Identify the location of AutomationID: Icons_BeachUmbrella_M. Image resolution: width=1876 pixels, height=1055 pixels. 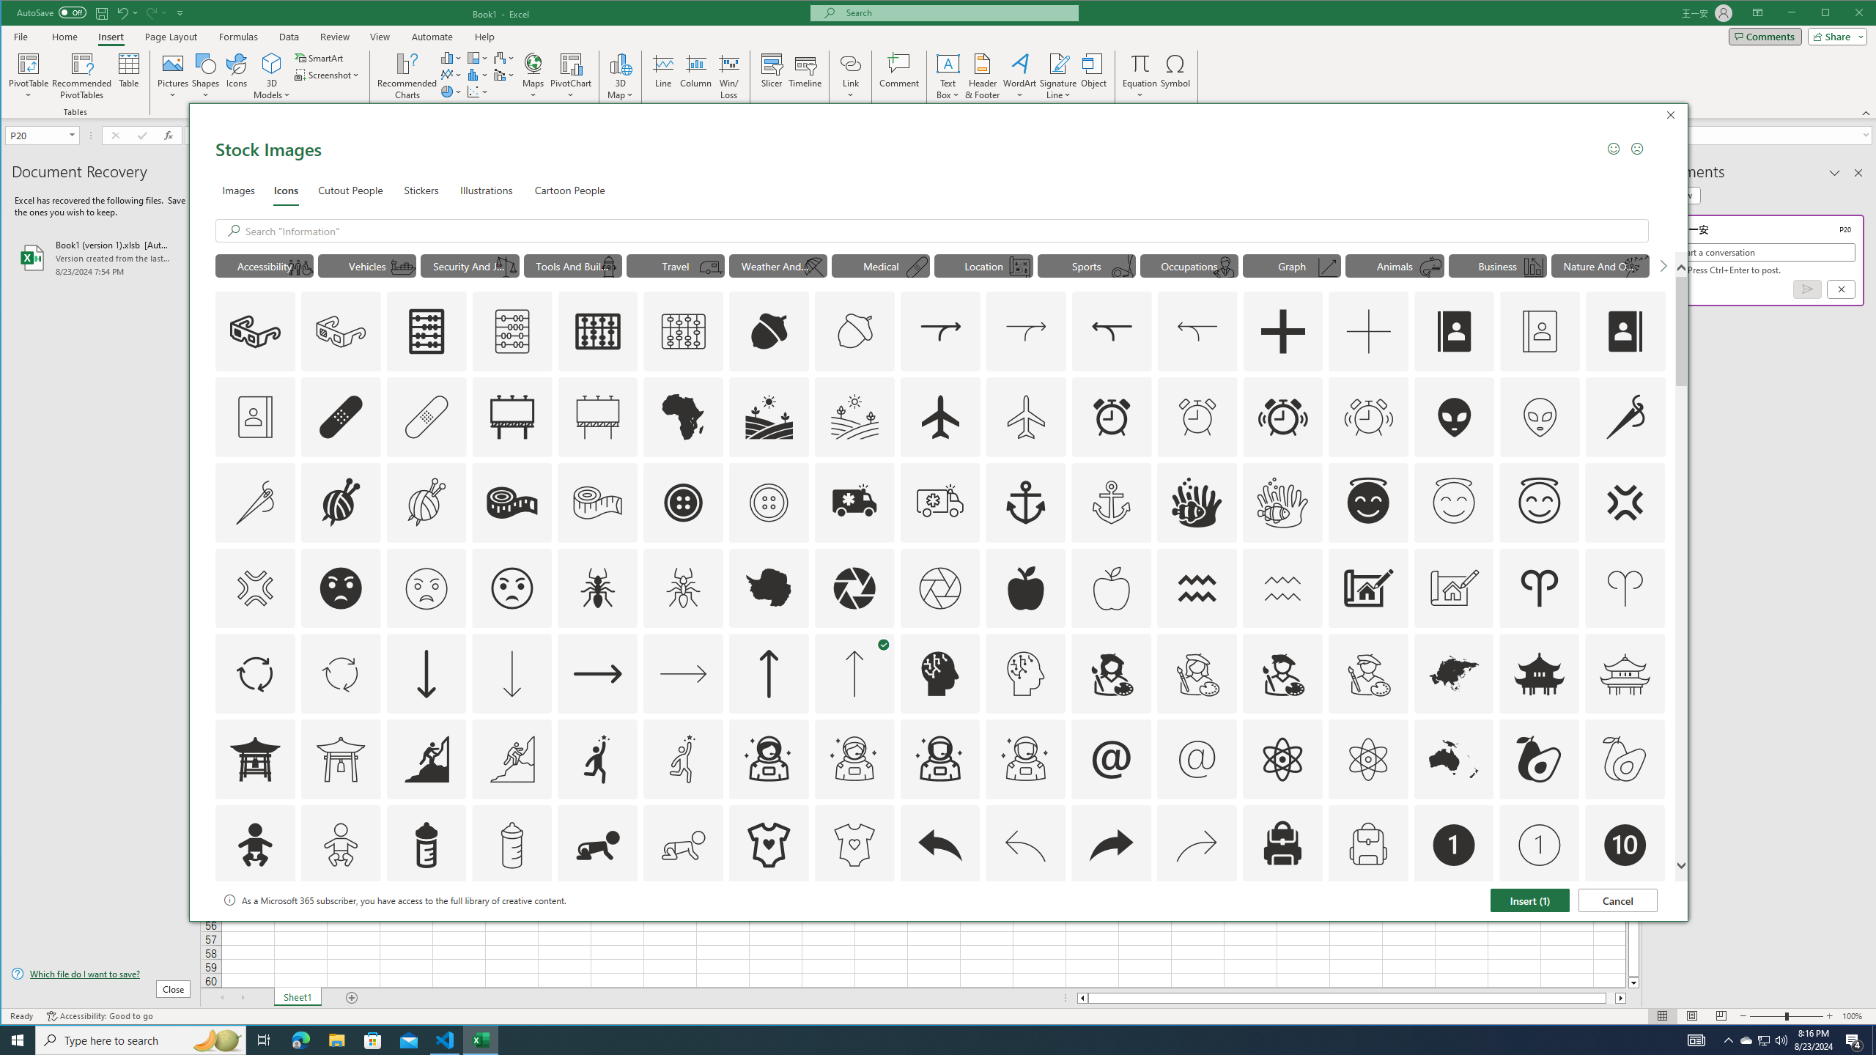
(813, 267).